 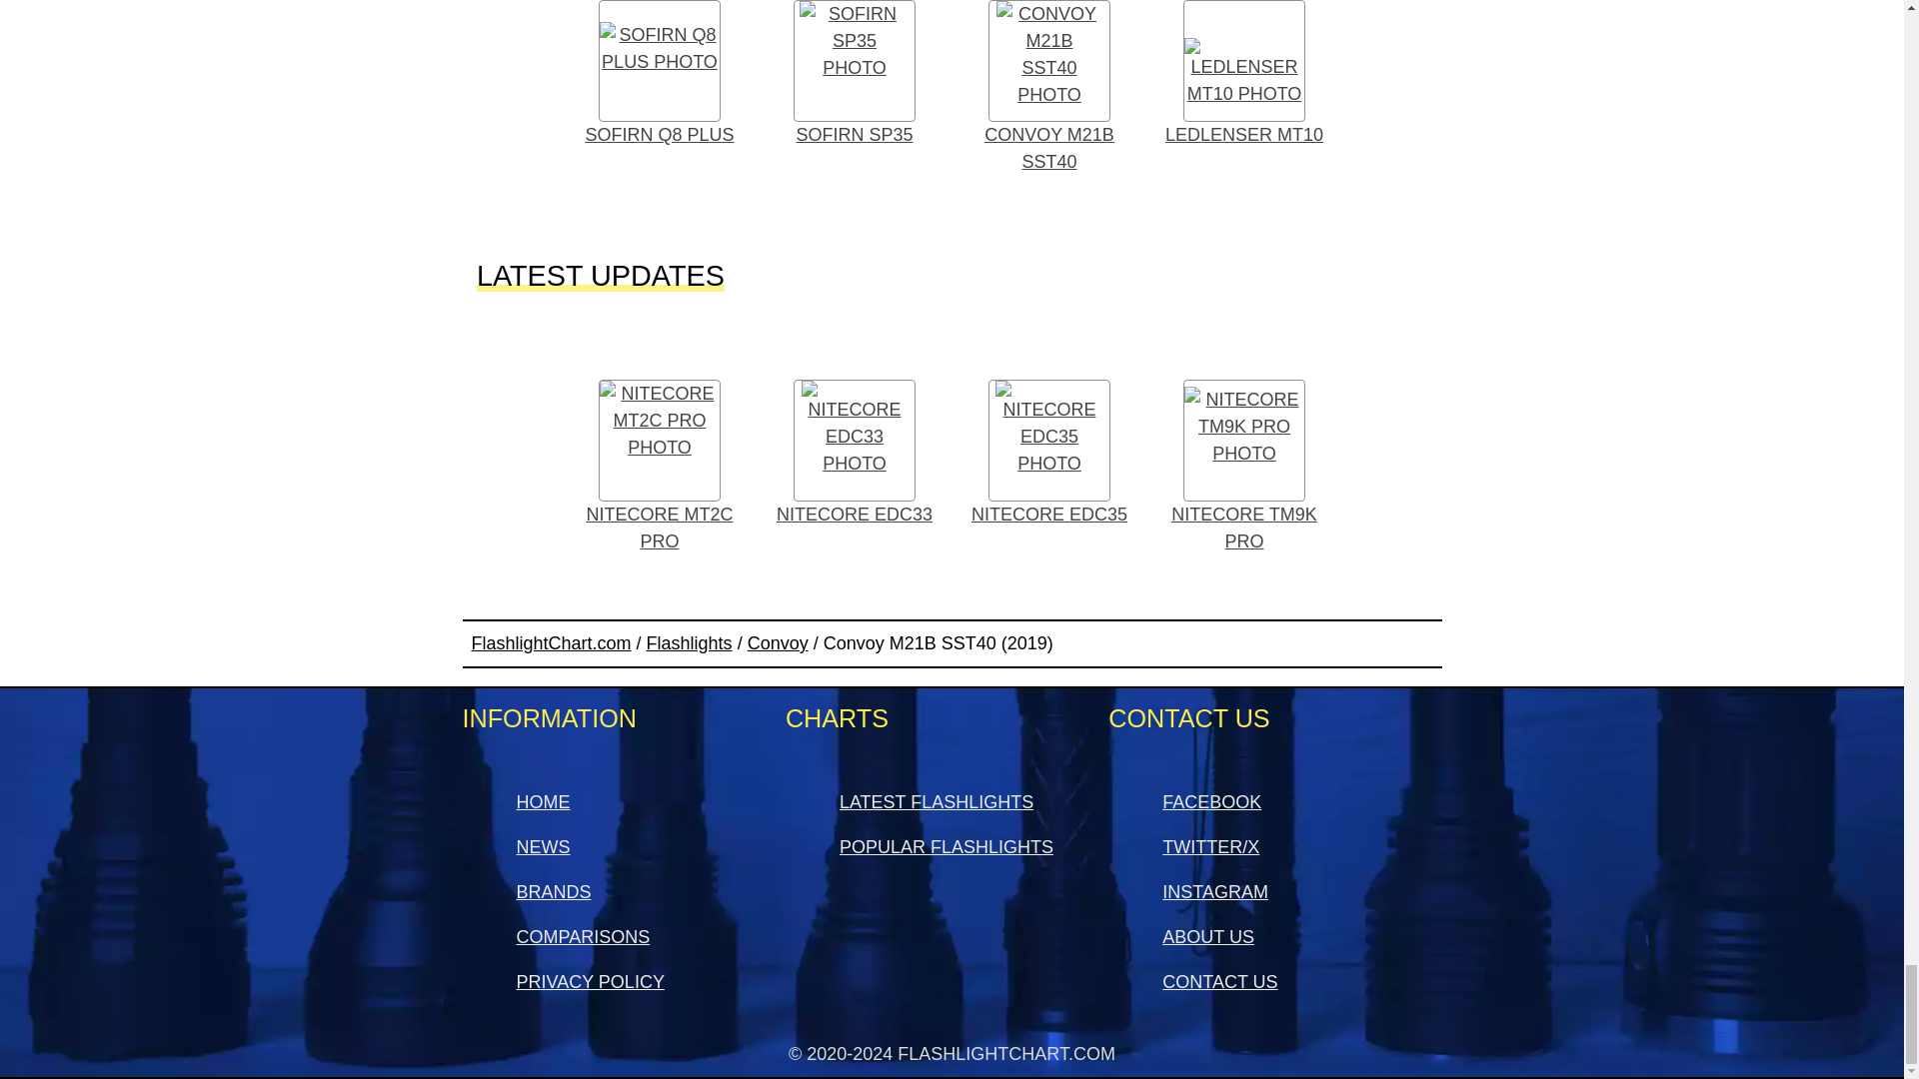 I want to click on NITECORE MT2C PRO, so click(x=659, y=468).